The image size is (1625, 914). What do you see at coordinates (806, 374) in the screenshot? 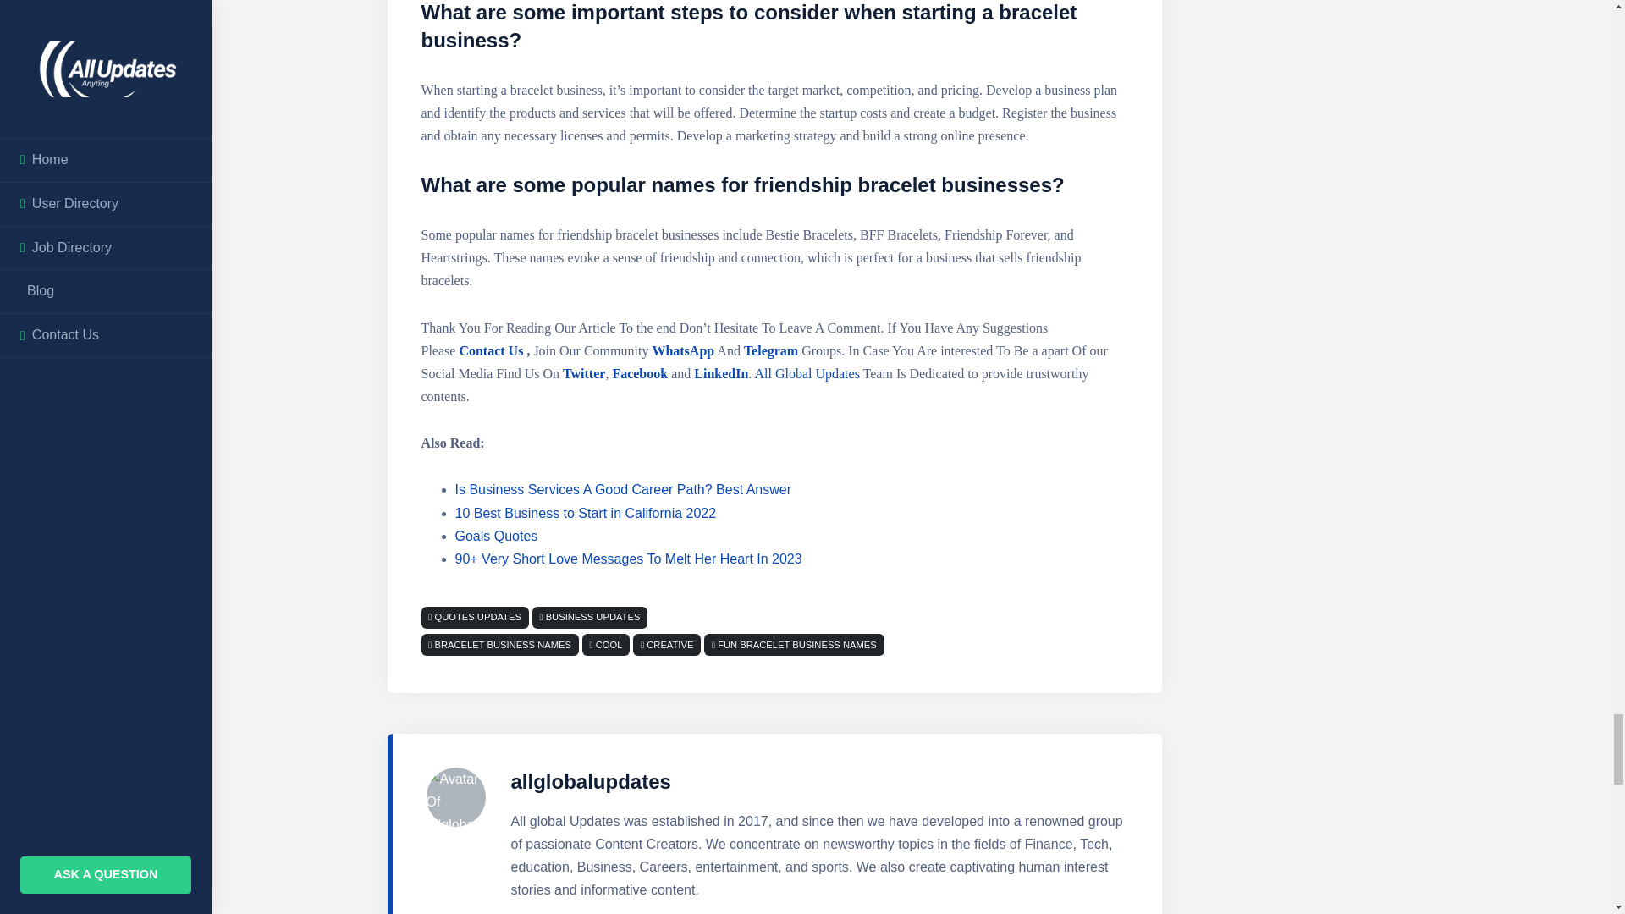
I see `All Global Updates` at bounding box center [806, 374].